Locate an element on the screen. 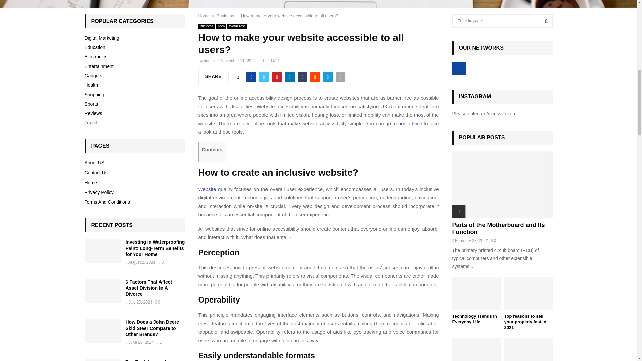 The image size is (642, 361). Tech is located at coordinates (221, 26).